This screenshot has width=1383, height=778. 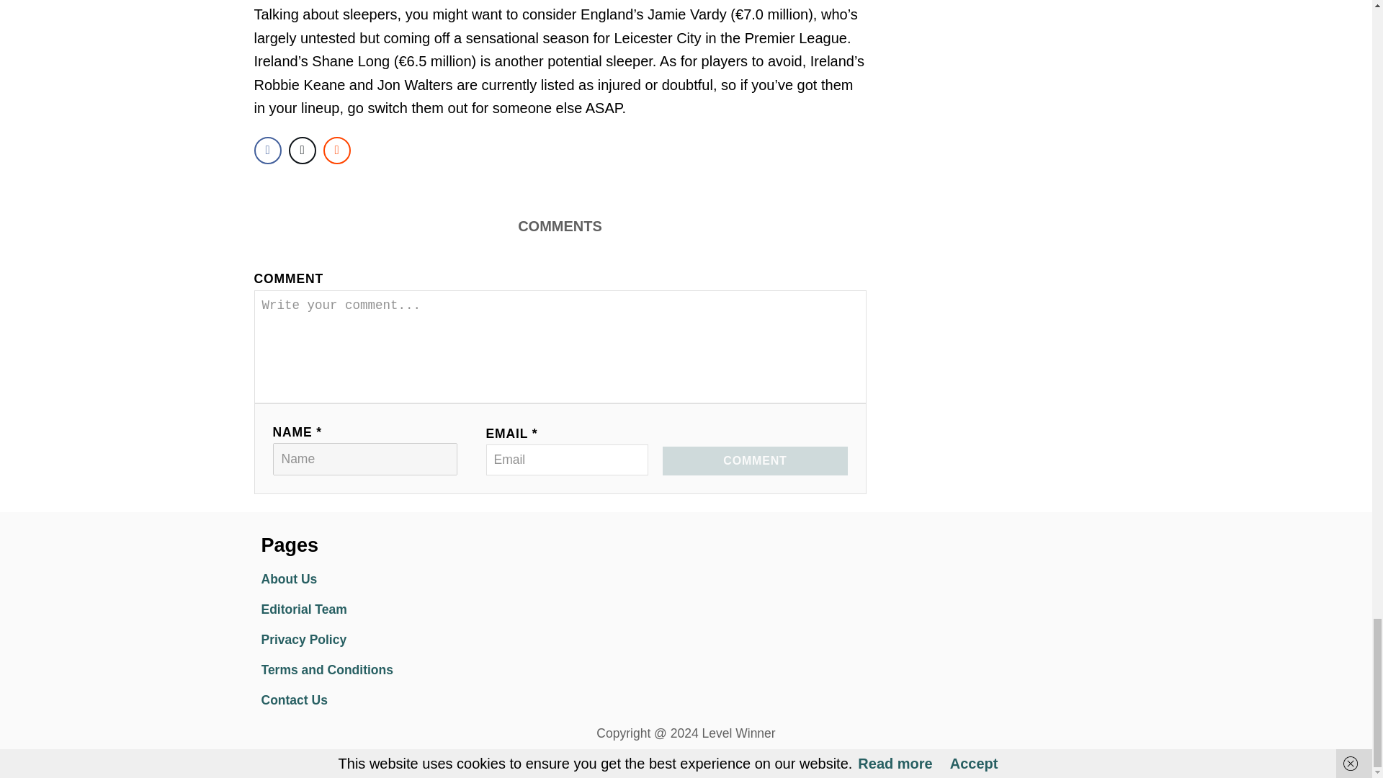 I want to click on Contact Us, so click(x=386, y=700).